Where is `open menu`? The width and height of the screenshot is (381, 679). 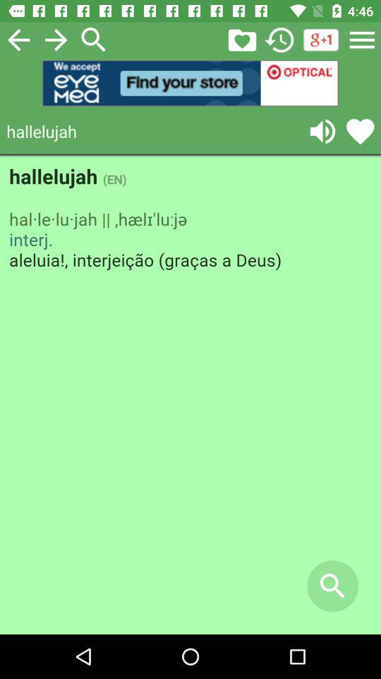 open menu is located at coordinates (362, 40).